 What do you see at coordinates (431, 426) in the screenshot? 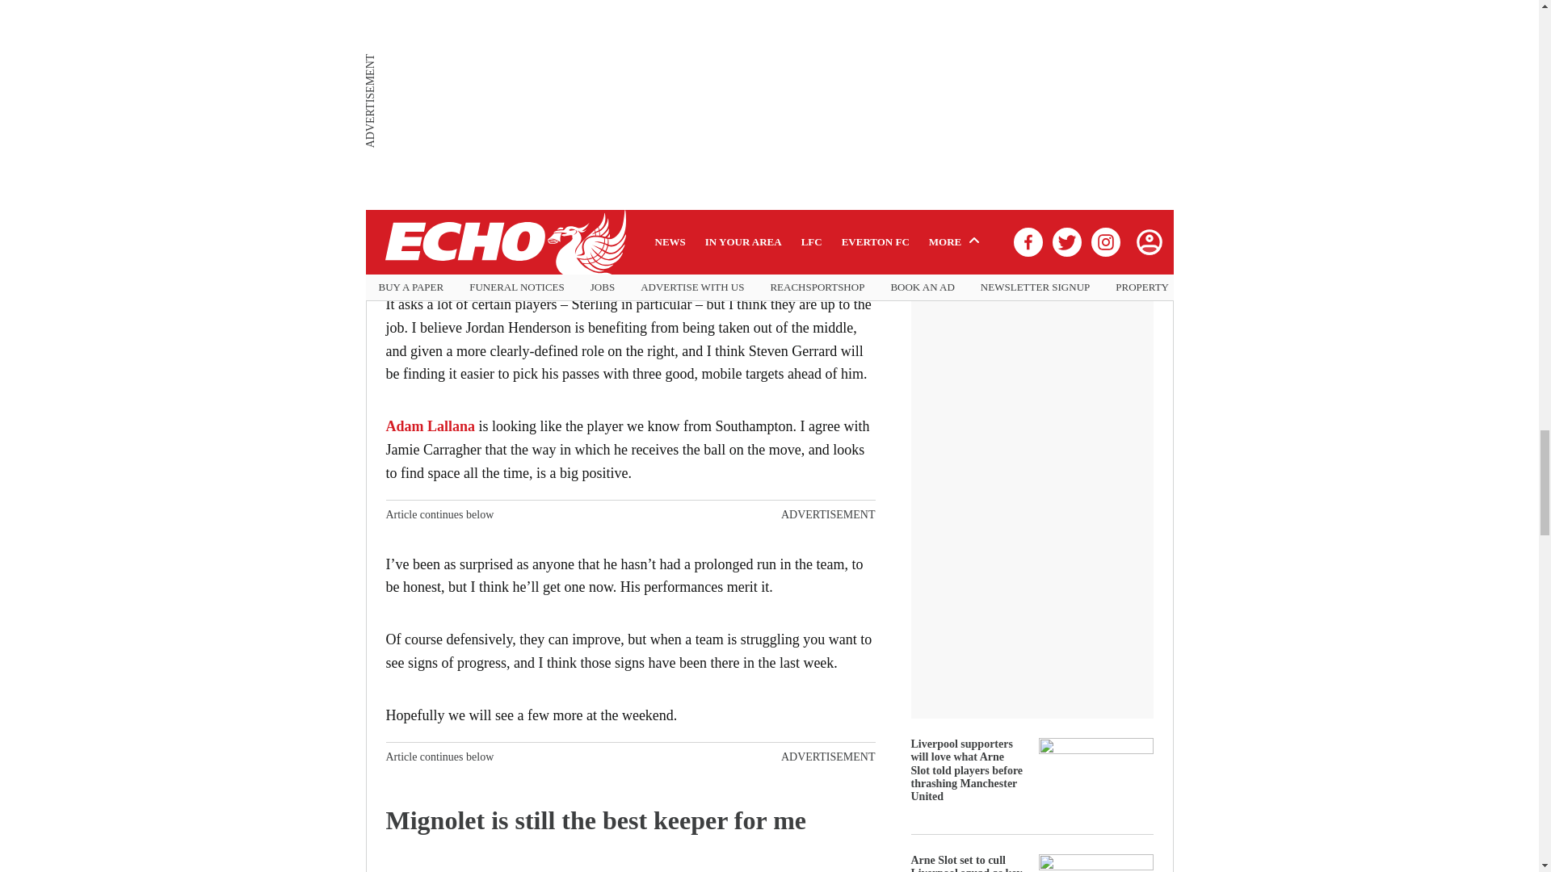
I see `Adam Lallana` at bounding box center [431, 426].